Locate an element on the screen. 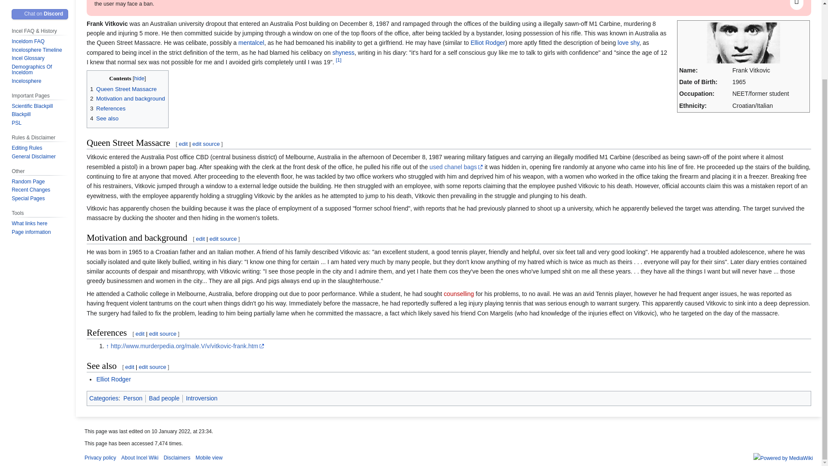  4 See also is located at coordinates (104, 118).